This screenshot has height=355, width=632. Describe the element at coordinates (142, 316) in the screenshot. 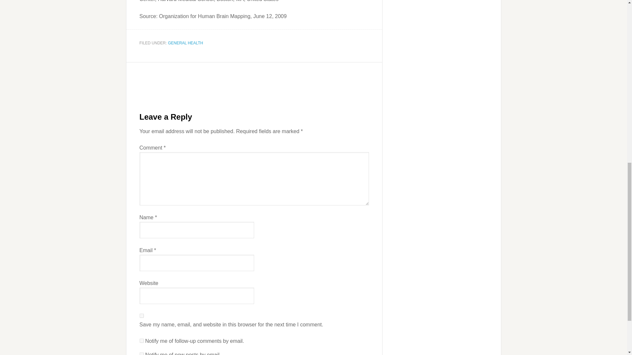

I see `yes` at that location.